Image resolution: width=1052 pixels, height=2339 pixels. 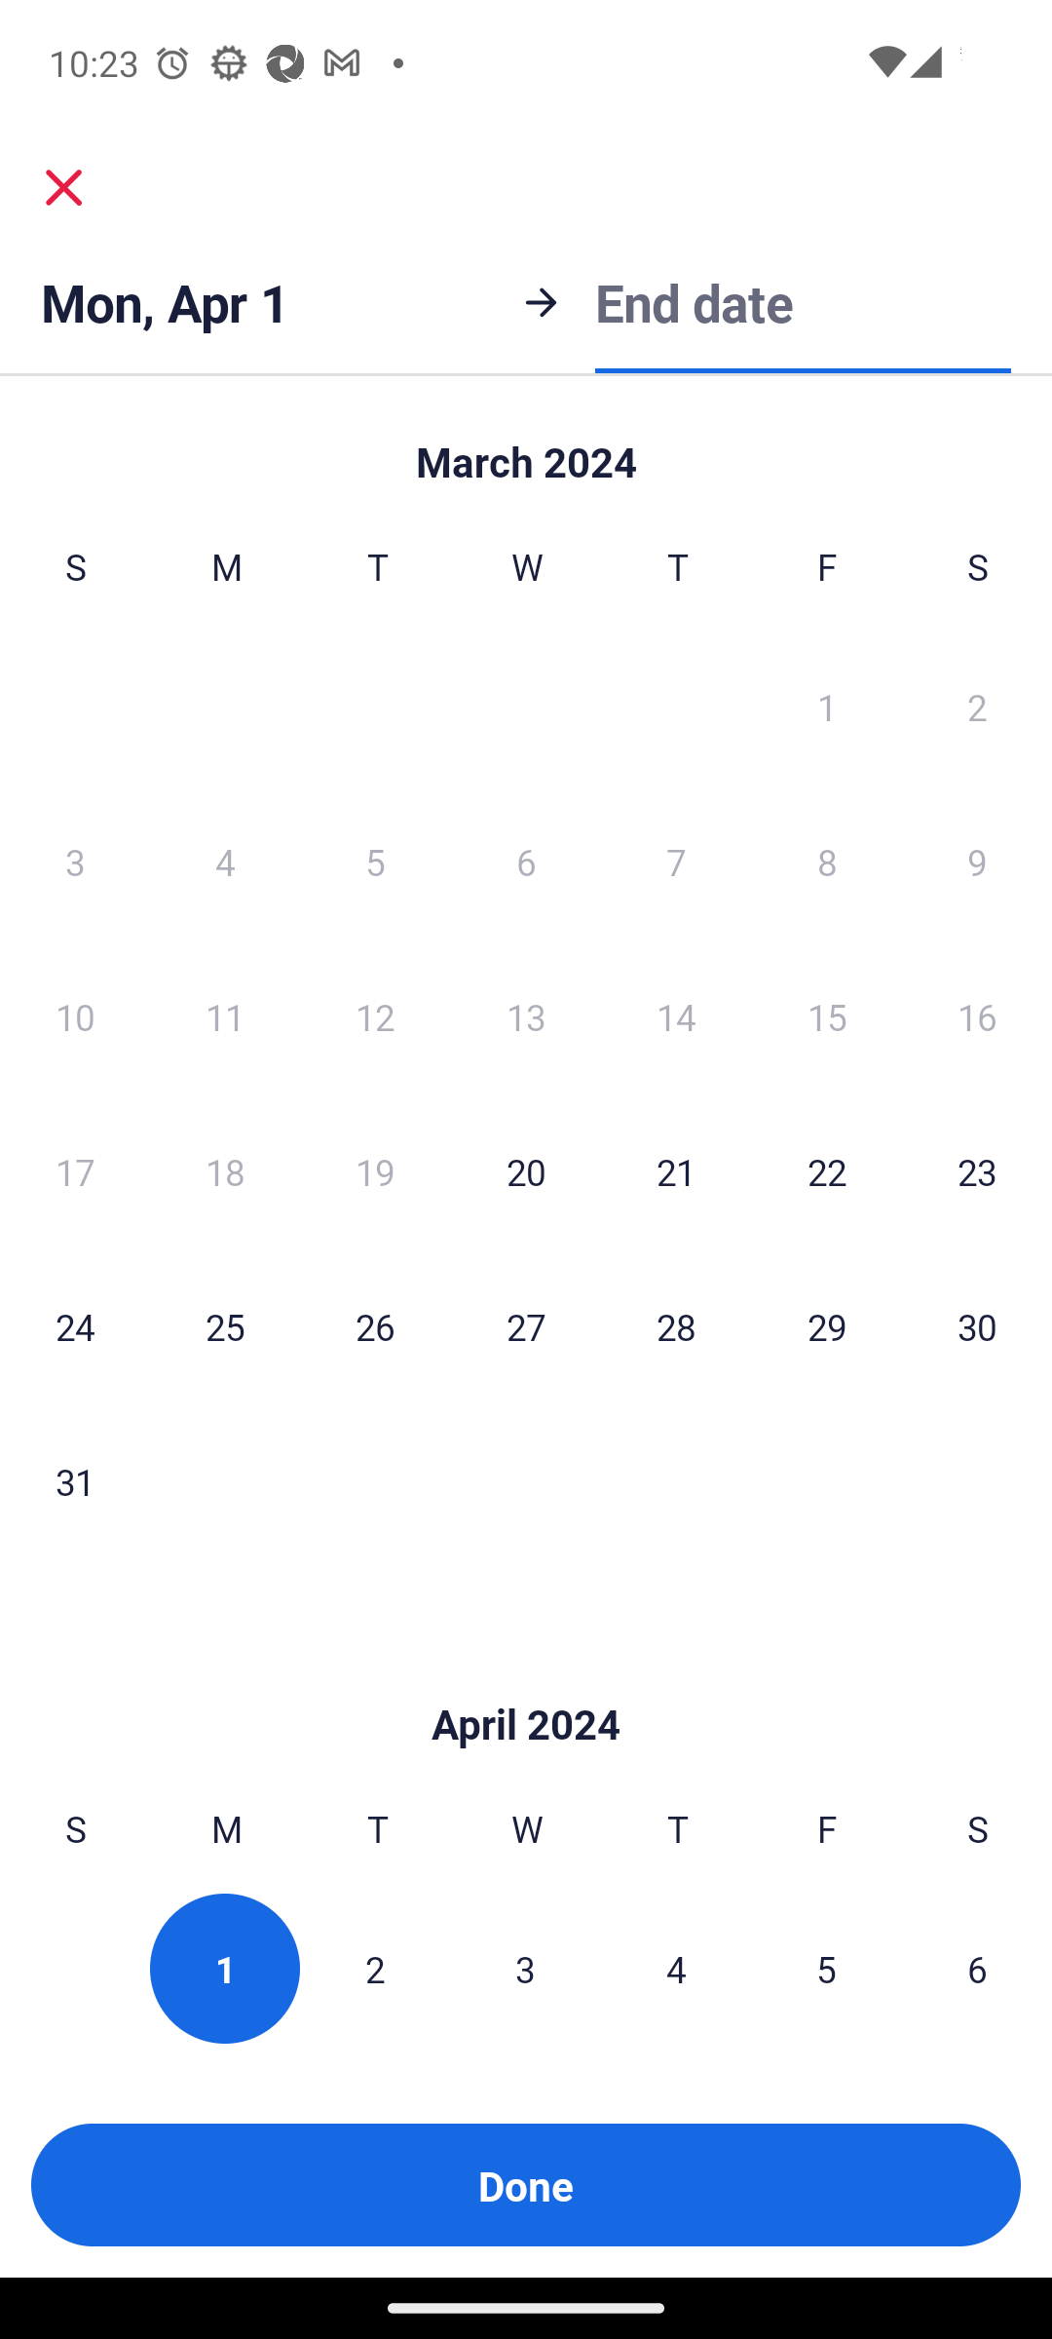 I want to click on 25 Monday, March 25, 2024, so click(x=224, y=1325).